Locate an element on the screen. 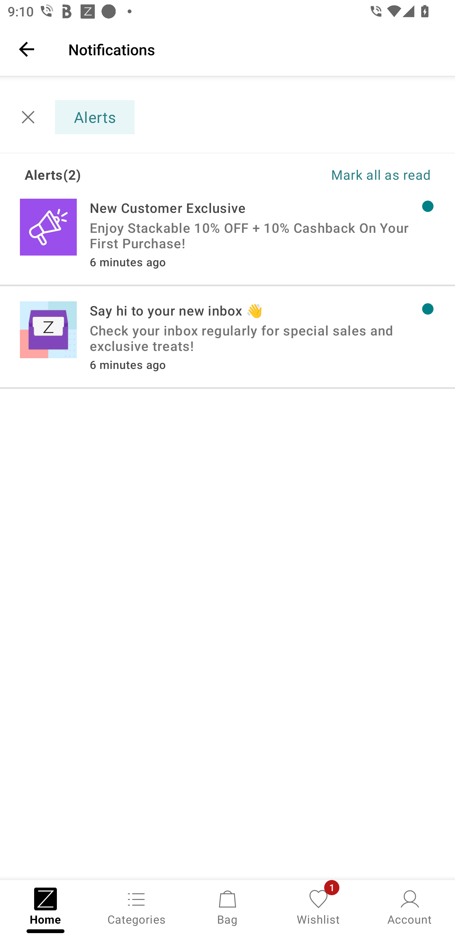 This screenshot has width=455, height=935. Wishlist, 1 new notification Wishlist is located at coordinates (318, 907).